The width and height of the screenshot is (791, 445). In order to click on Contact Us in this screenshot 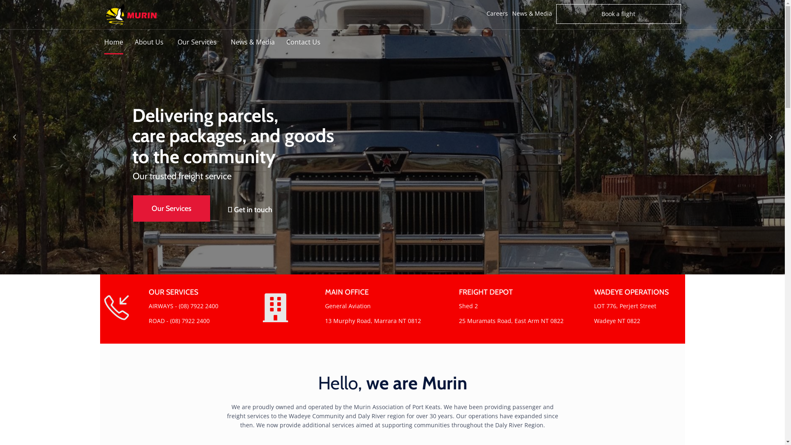, I will do `click(309, 42)`.